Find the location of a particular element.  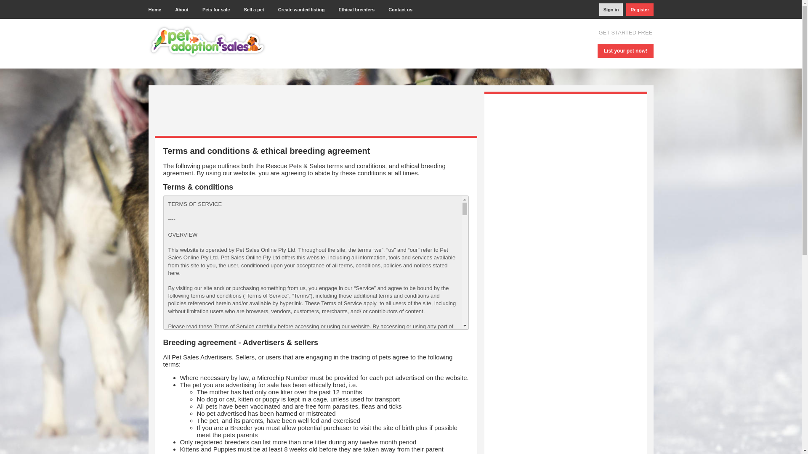

Sell your pet for free New Zealand is located at coordinates (625, 50).